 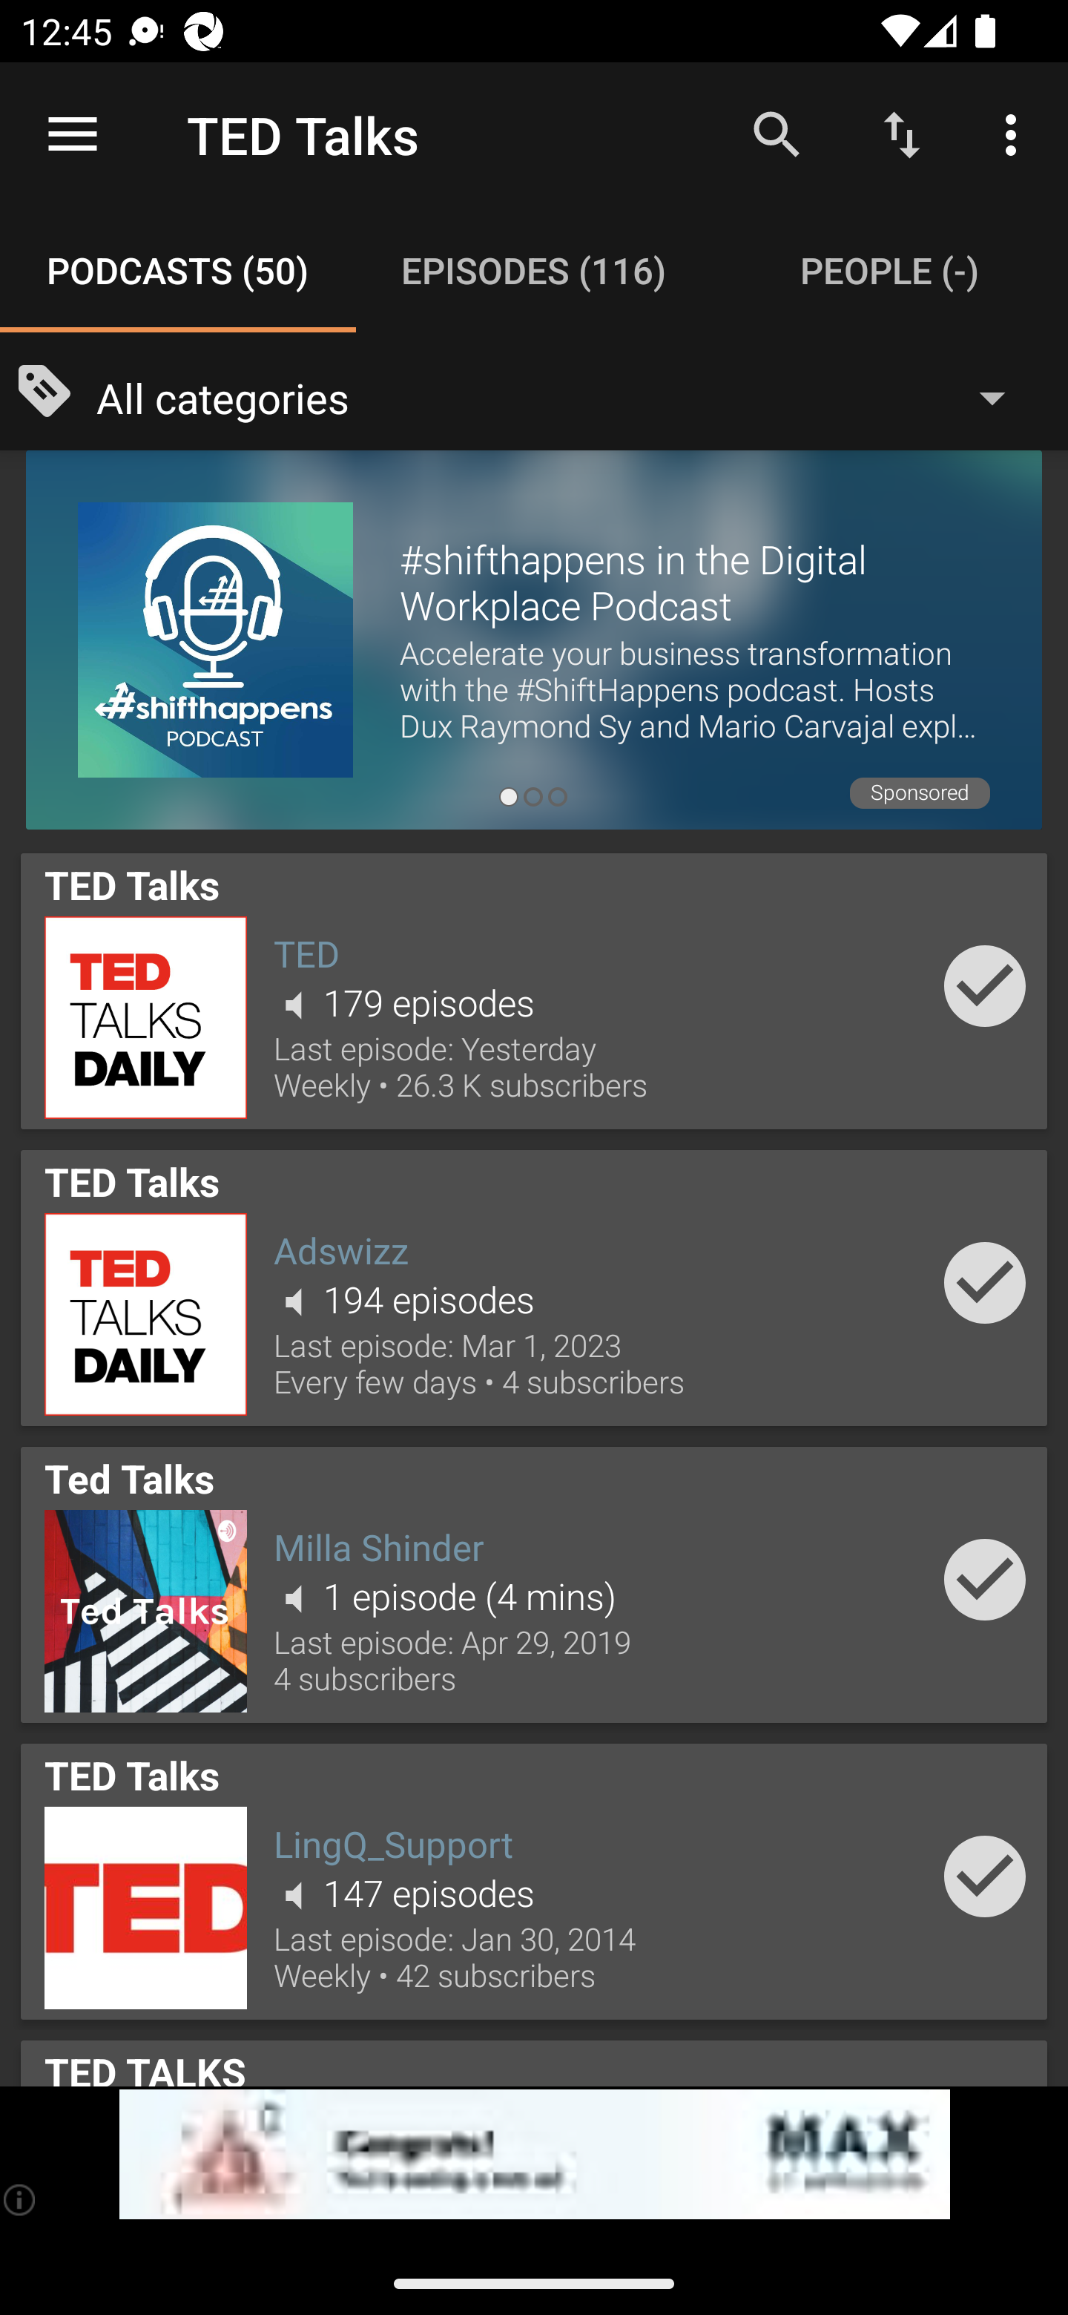 What do you see at coordinates (890, 270) in the screenshot?
I see `People (-) PEOPLE (-)` at bounding box center [890, 270].